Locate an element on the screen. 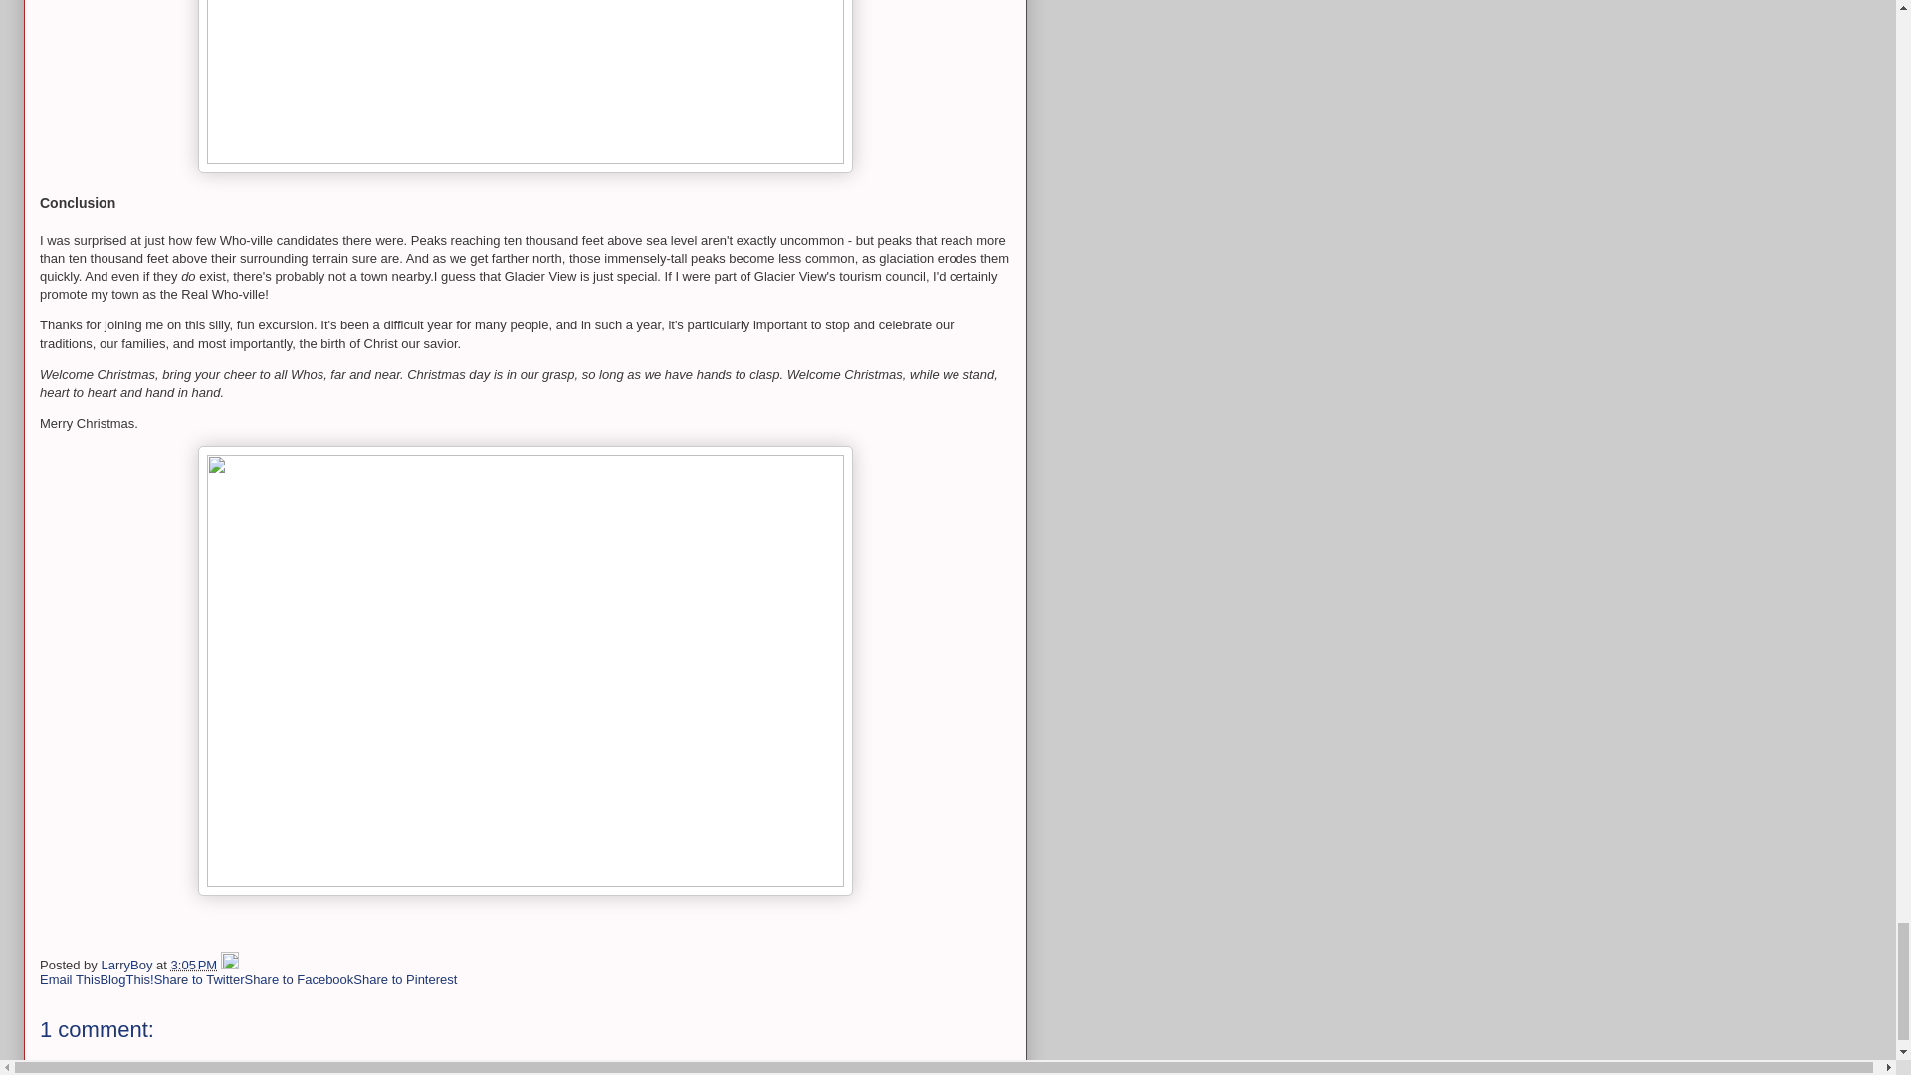 This screenshot has width=1911, height=1075. LarryBoy is located at coordinates (128, 966).